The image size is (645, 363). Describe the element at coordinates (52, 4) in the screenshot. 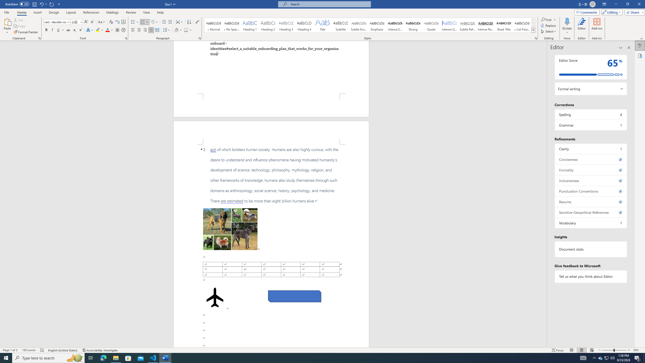

I see `Repeat Style` at that location.